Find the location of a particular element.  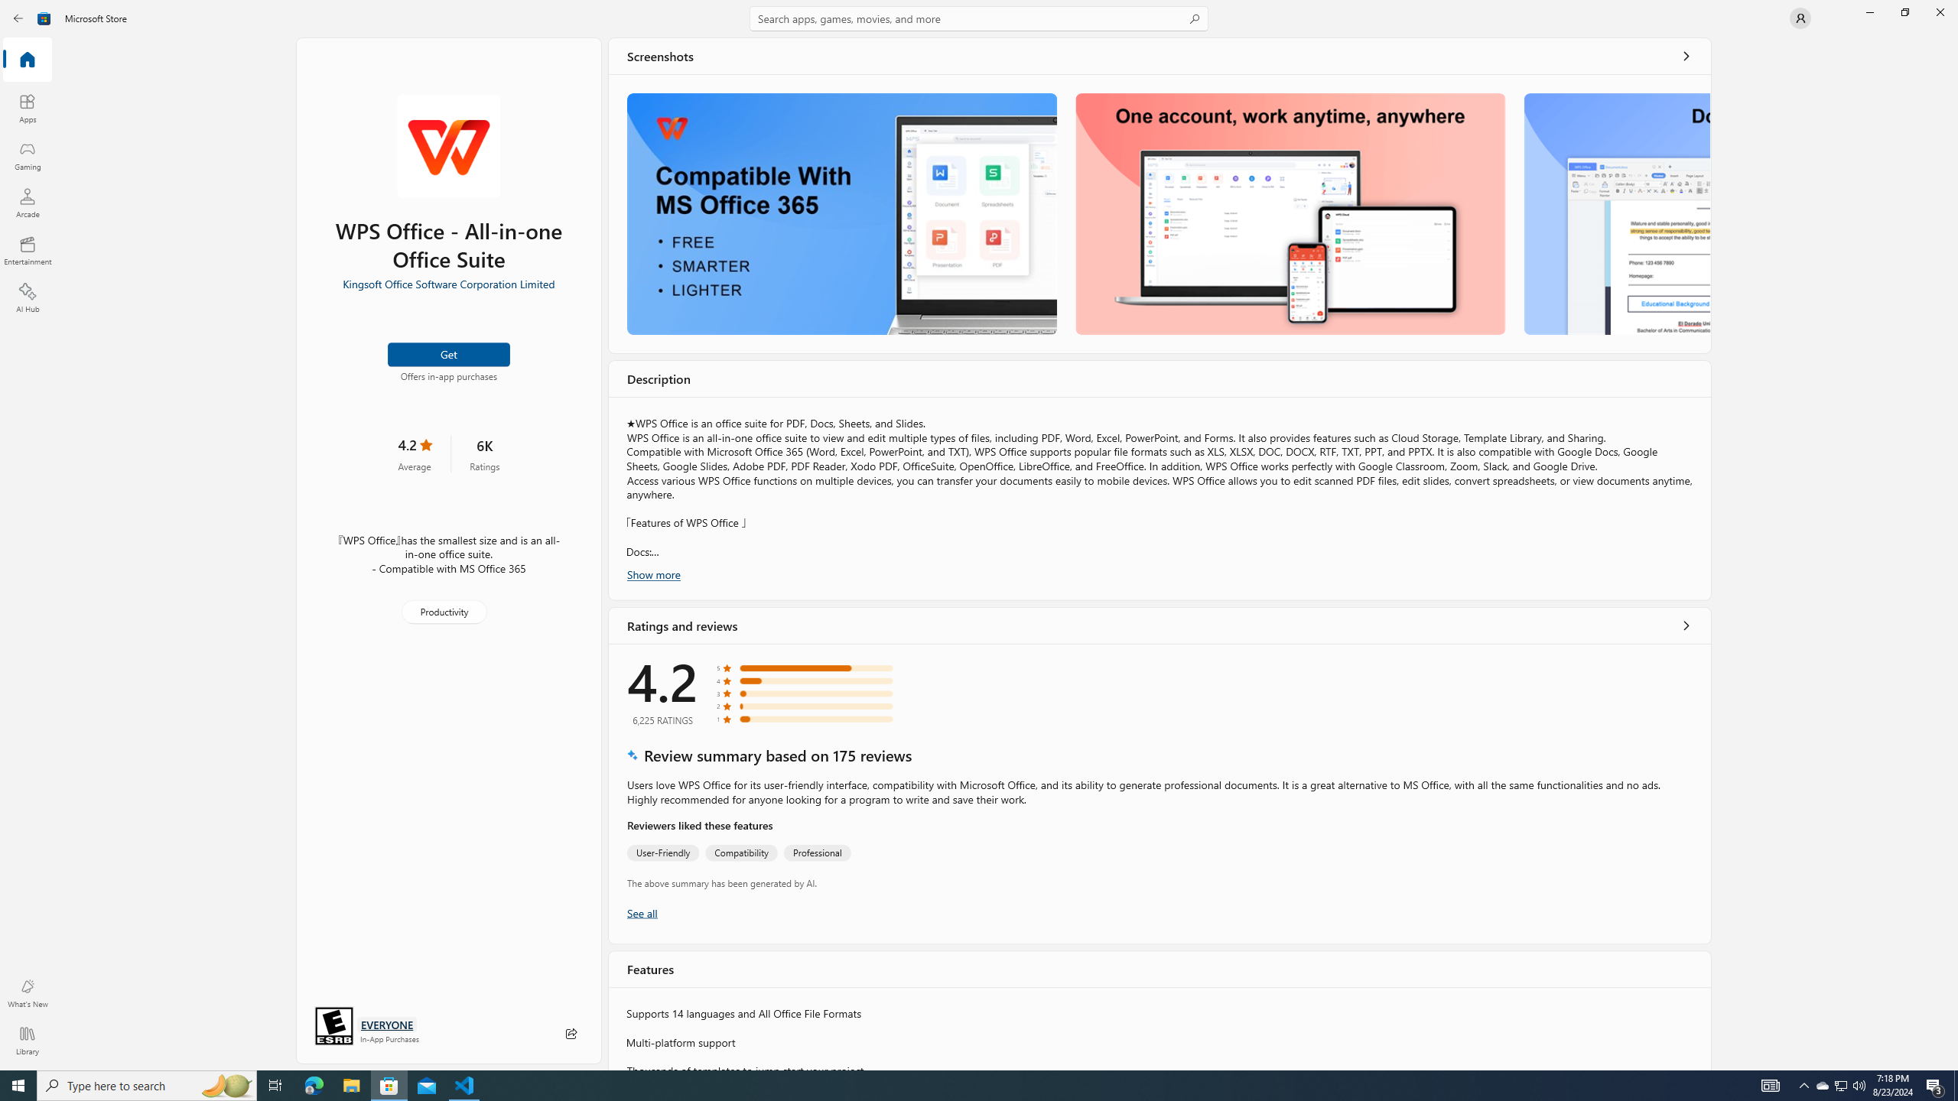

Age rating: EVERYONE. Click for more information. is located at coordinates (386, 1025).